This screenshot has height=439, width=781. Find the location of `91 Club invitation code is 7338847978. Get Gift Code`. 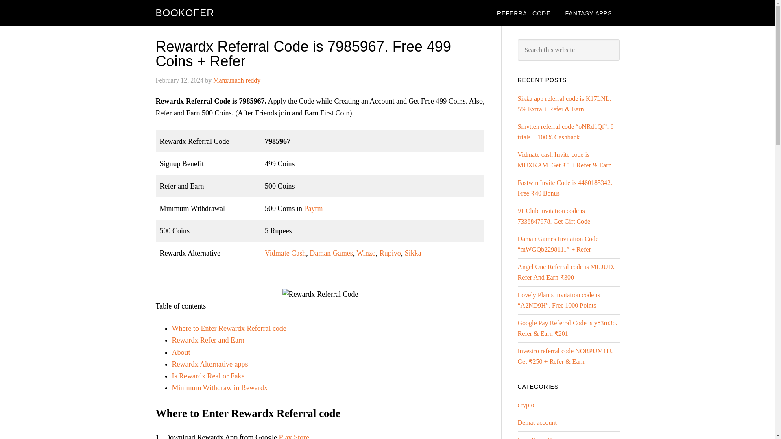

91 Club invitation code is 7338847978. Get Gift Code is located at coordinates (554, 215).